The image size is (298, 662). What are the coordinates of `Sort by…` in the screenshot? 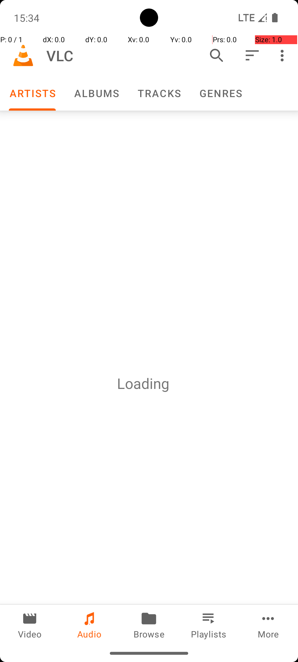 It's located at (252, 55).